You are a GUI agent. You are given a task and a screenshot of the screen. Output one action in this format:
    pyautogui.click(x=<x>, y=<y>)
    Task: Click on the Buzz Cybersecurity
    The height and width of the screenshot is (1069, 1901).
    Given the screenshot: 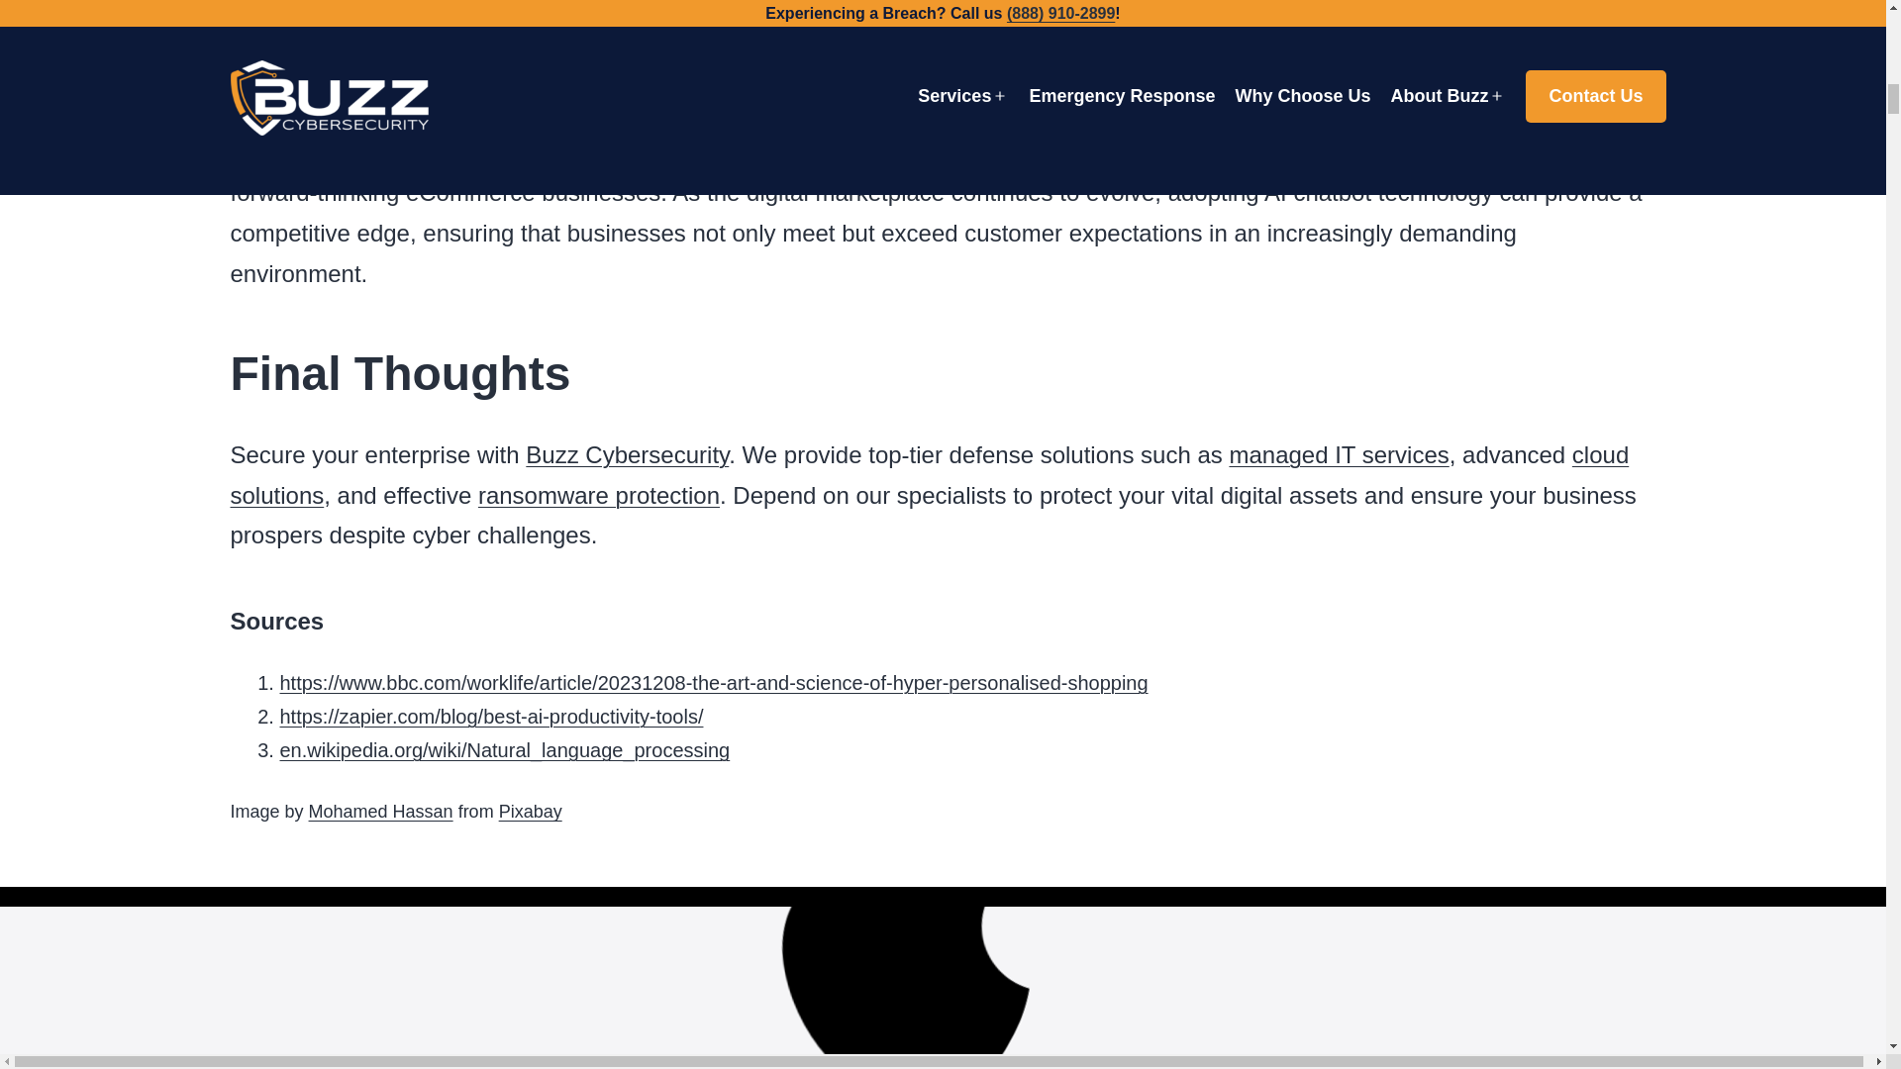 What is the action you would take?
    pyautogui.click(x=627, y=455)
    